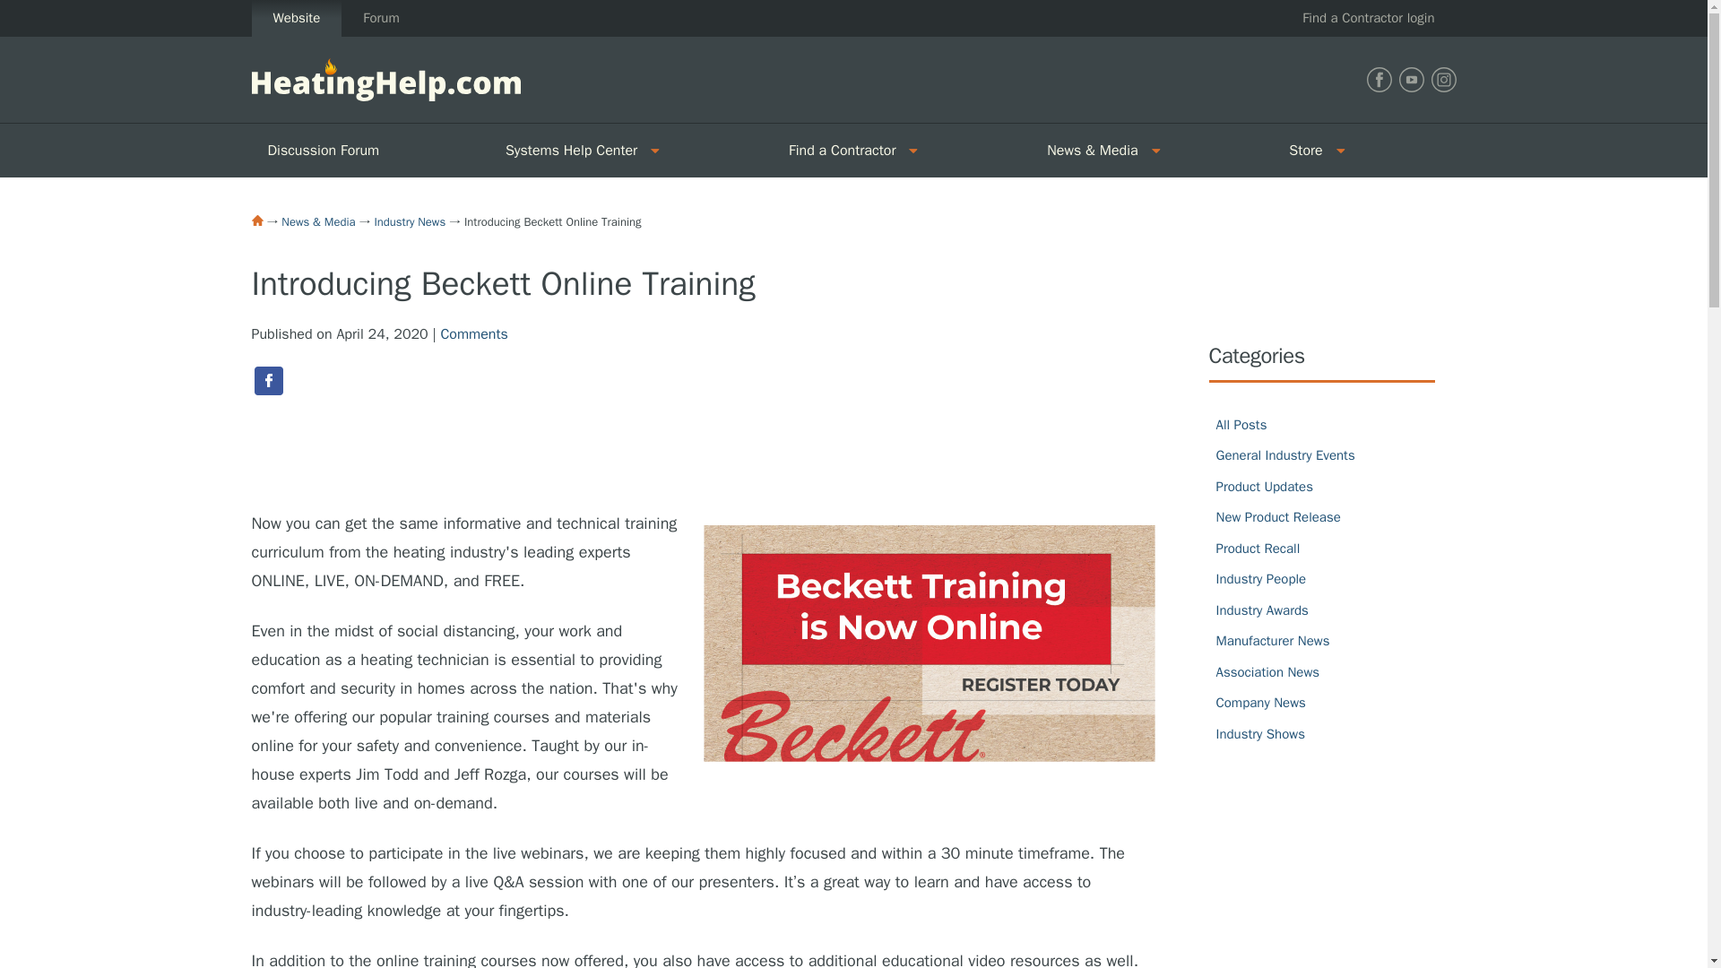 Image resolution: width=1721 pixels, height=968 pixels. Describe the element at coordinates (1443, 79) in the screenshot. I see `Find Heating Help on Instagram` at that location.